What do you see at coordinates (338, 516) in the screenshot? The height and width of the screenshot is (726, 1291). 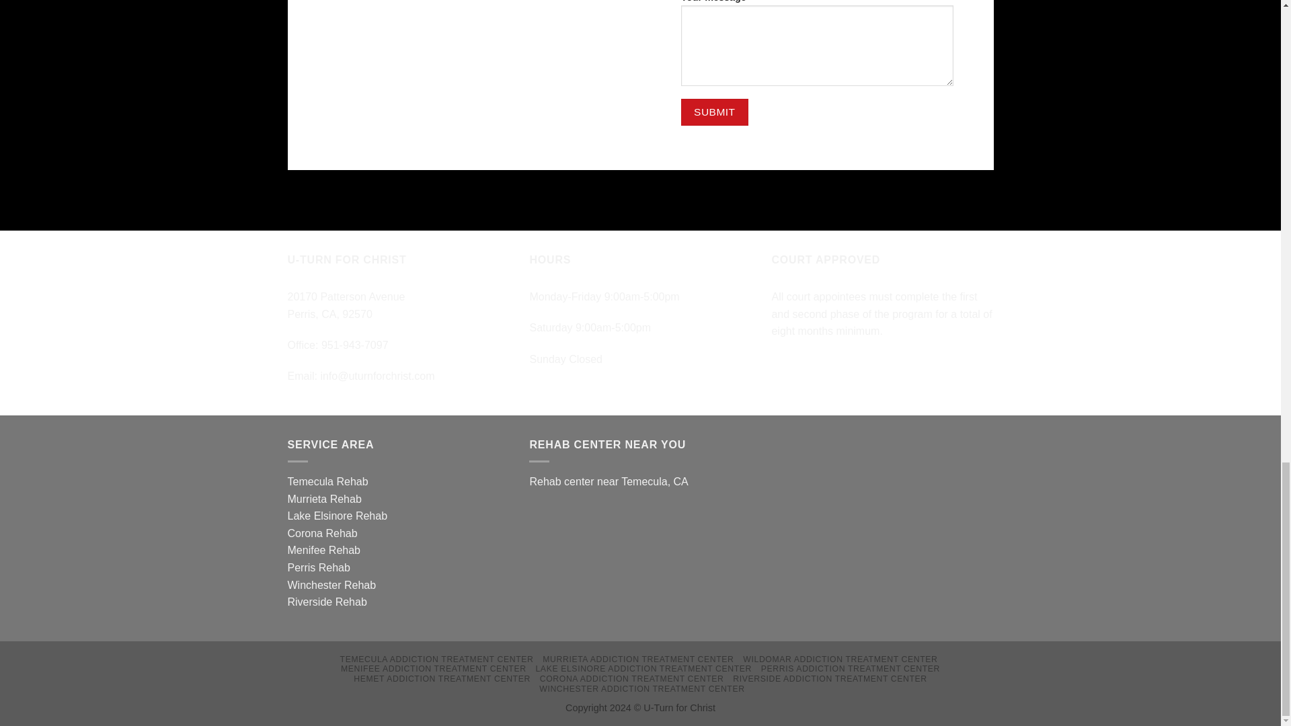 I see `Lake Elsinore Rehab` at bounding box center [338, 516].